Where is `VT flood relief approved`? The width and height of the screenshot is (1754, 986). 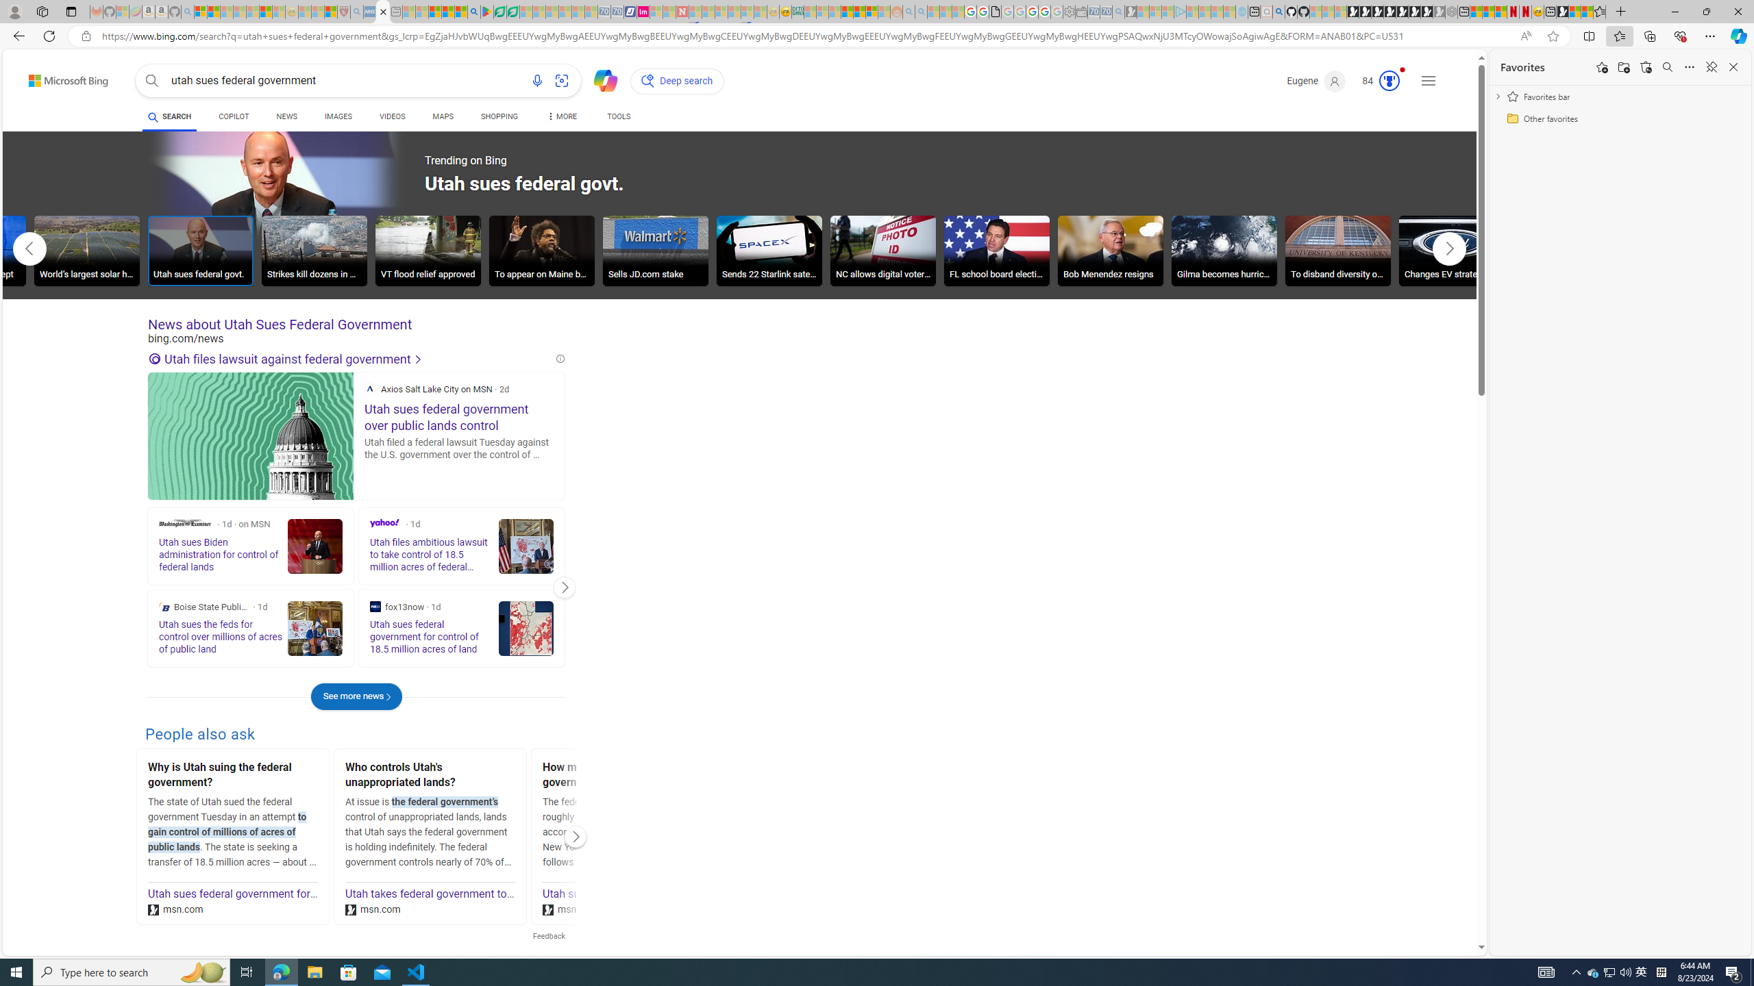 VT flood relief approved is located at coordinates (428, 253).